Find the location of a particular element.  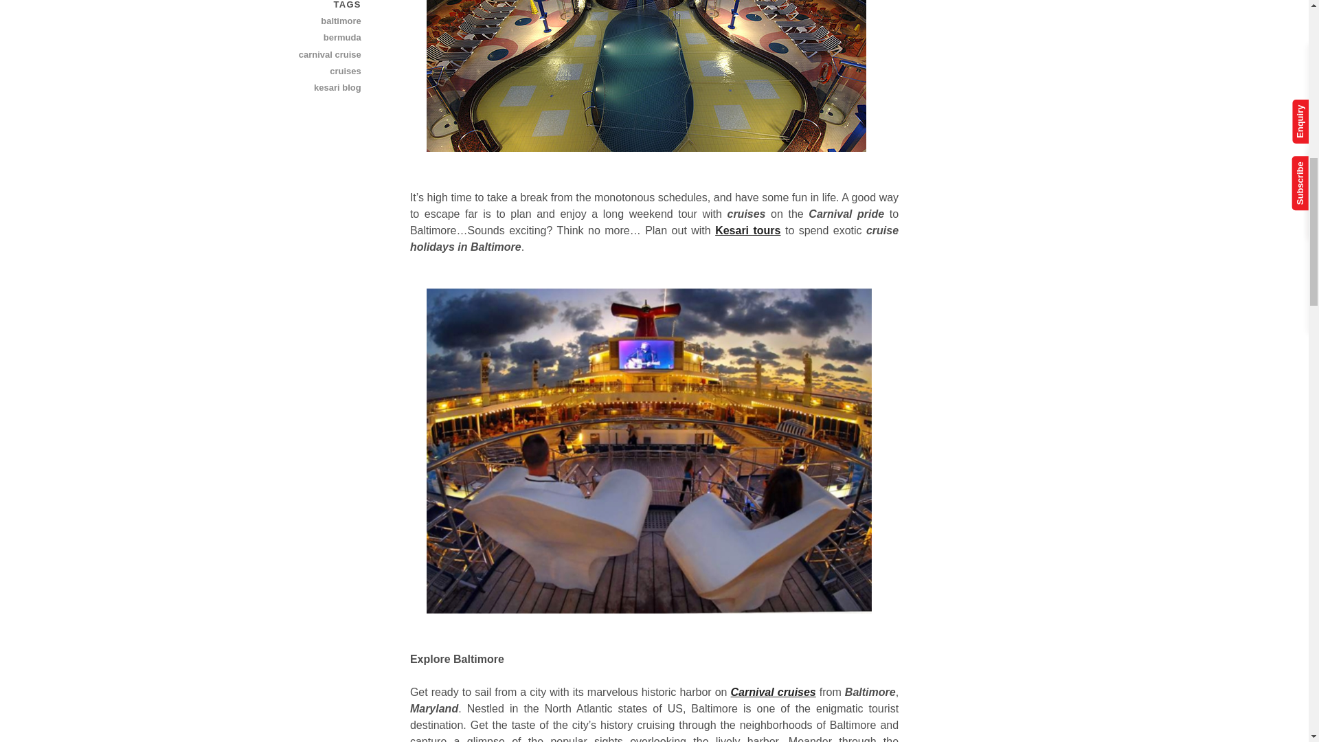

View all posts tagged bermuda is located at coordinates (313, 37).